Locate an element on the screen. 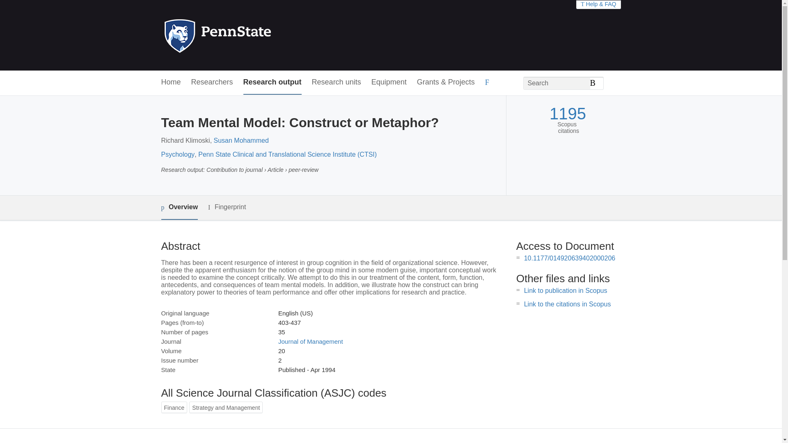 The width and height of the screenshot is (788, 443). Penn State Home is located at coordinates (253, 35).